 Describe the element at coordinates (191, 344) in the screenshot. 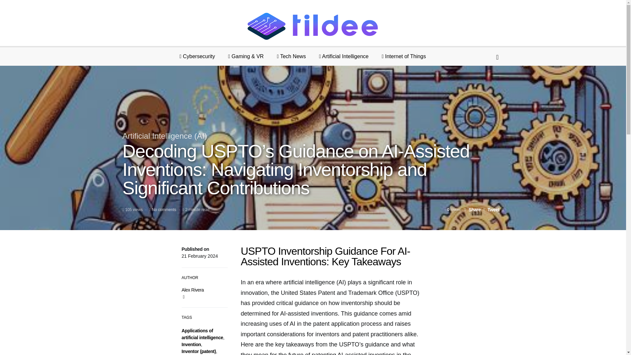

I see `Invention` at that location.